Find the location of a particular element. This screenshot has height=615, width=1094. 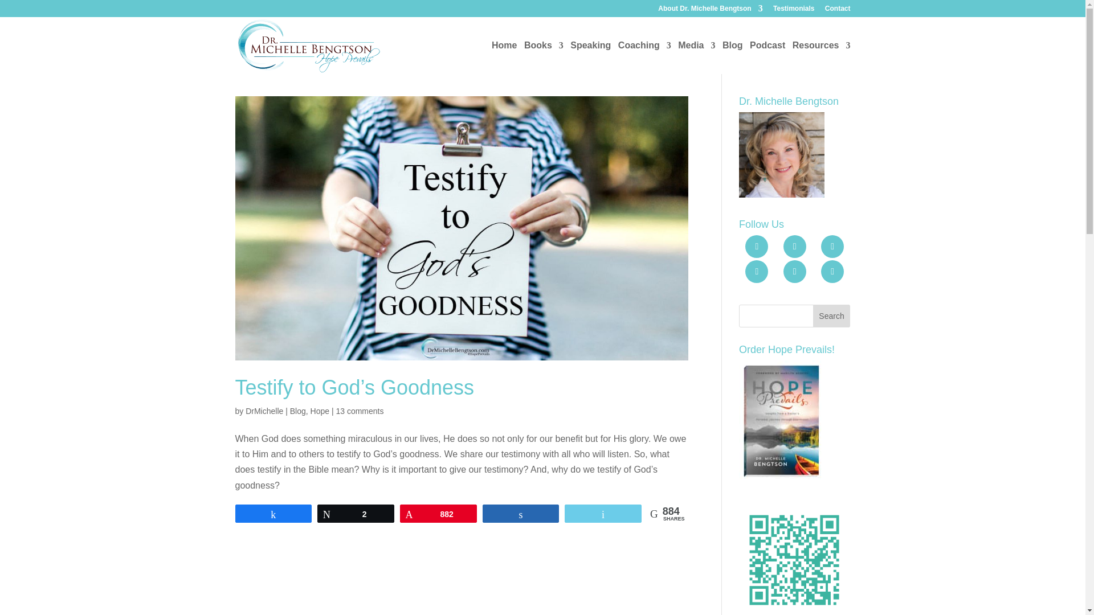

Coaching is located at coordinates (644, 58).